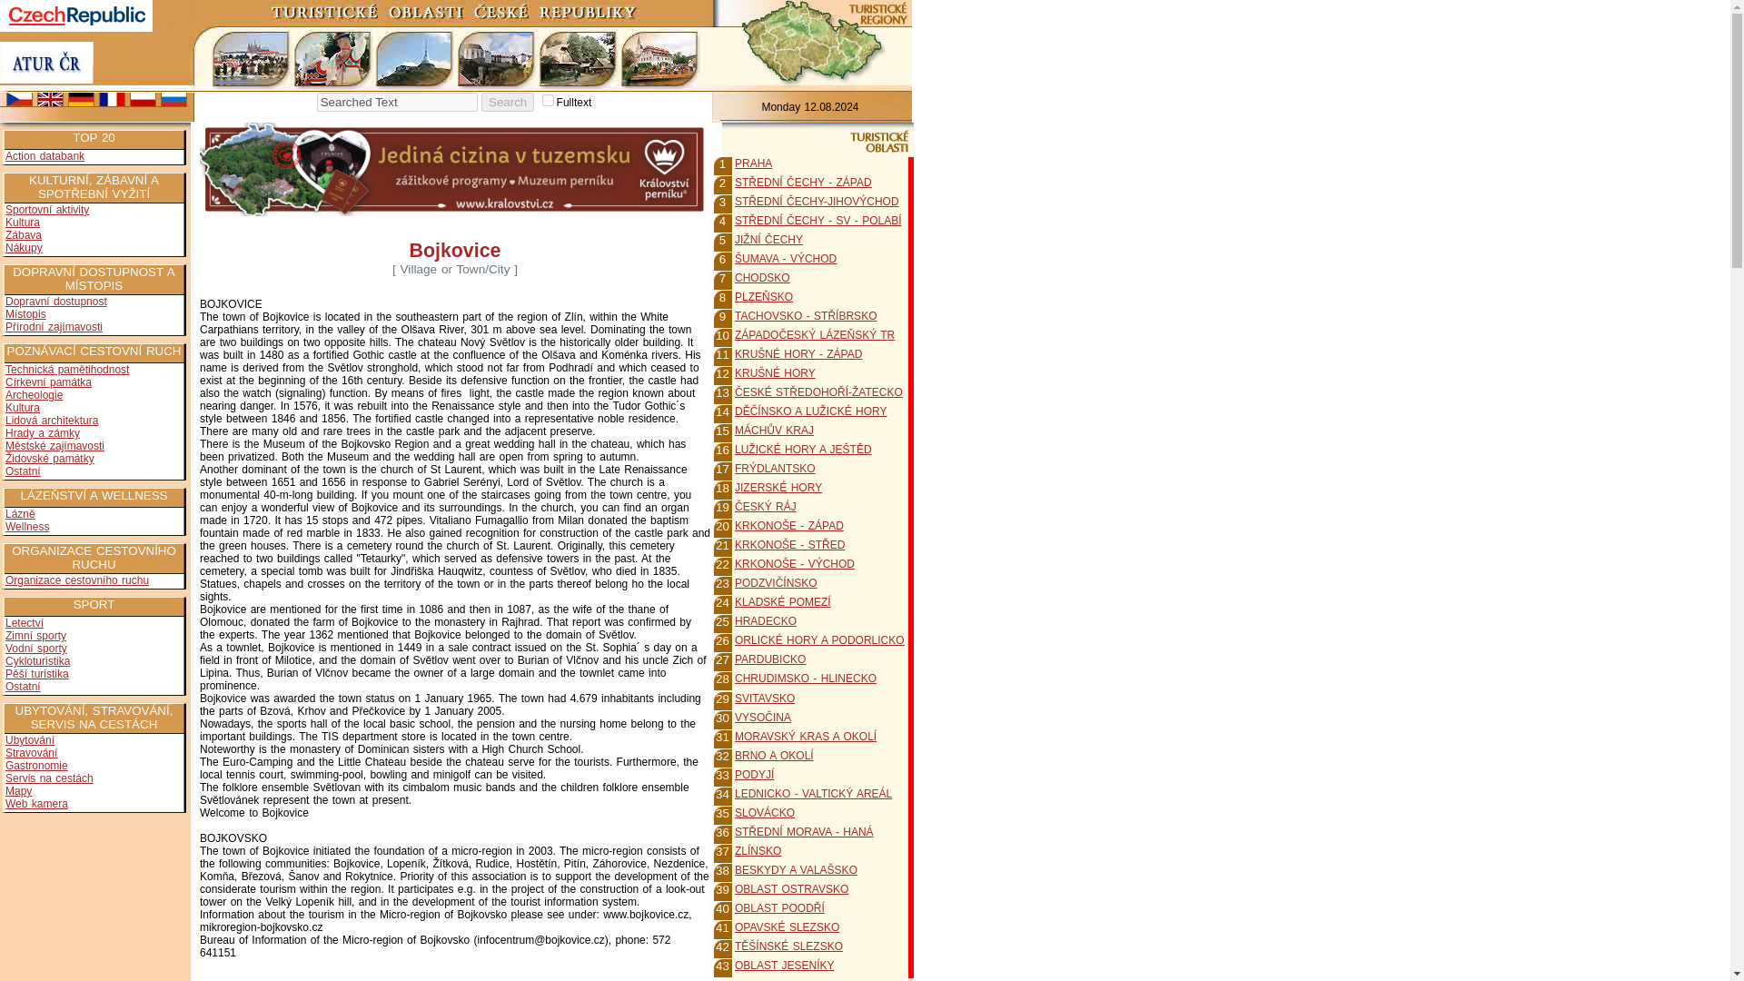 The height and width of the screenshot is (981, 1744). What do you see at coordinates (34, 394) in the screenshot?
I see `Archeologie` at bounding box center [34, 394].